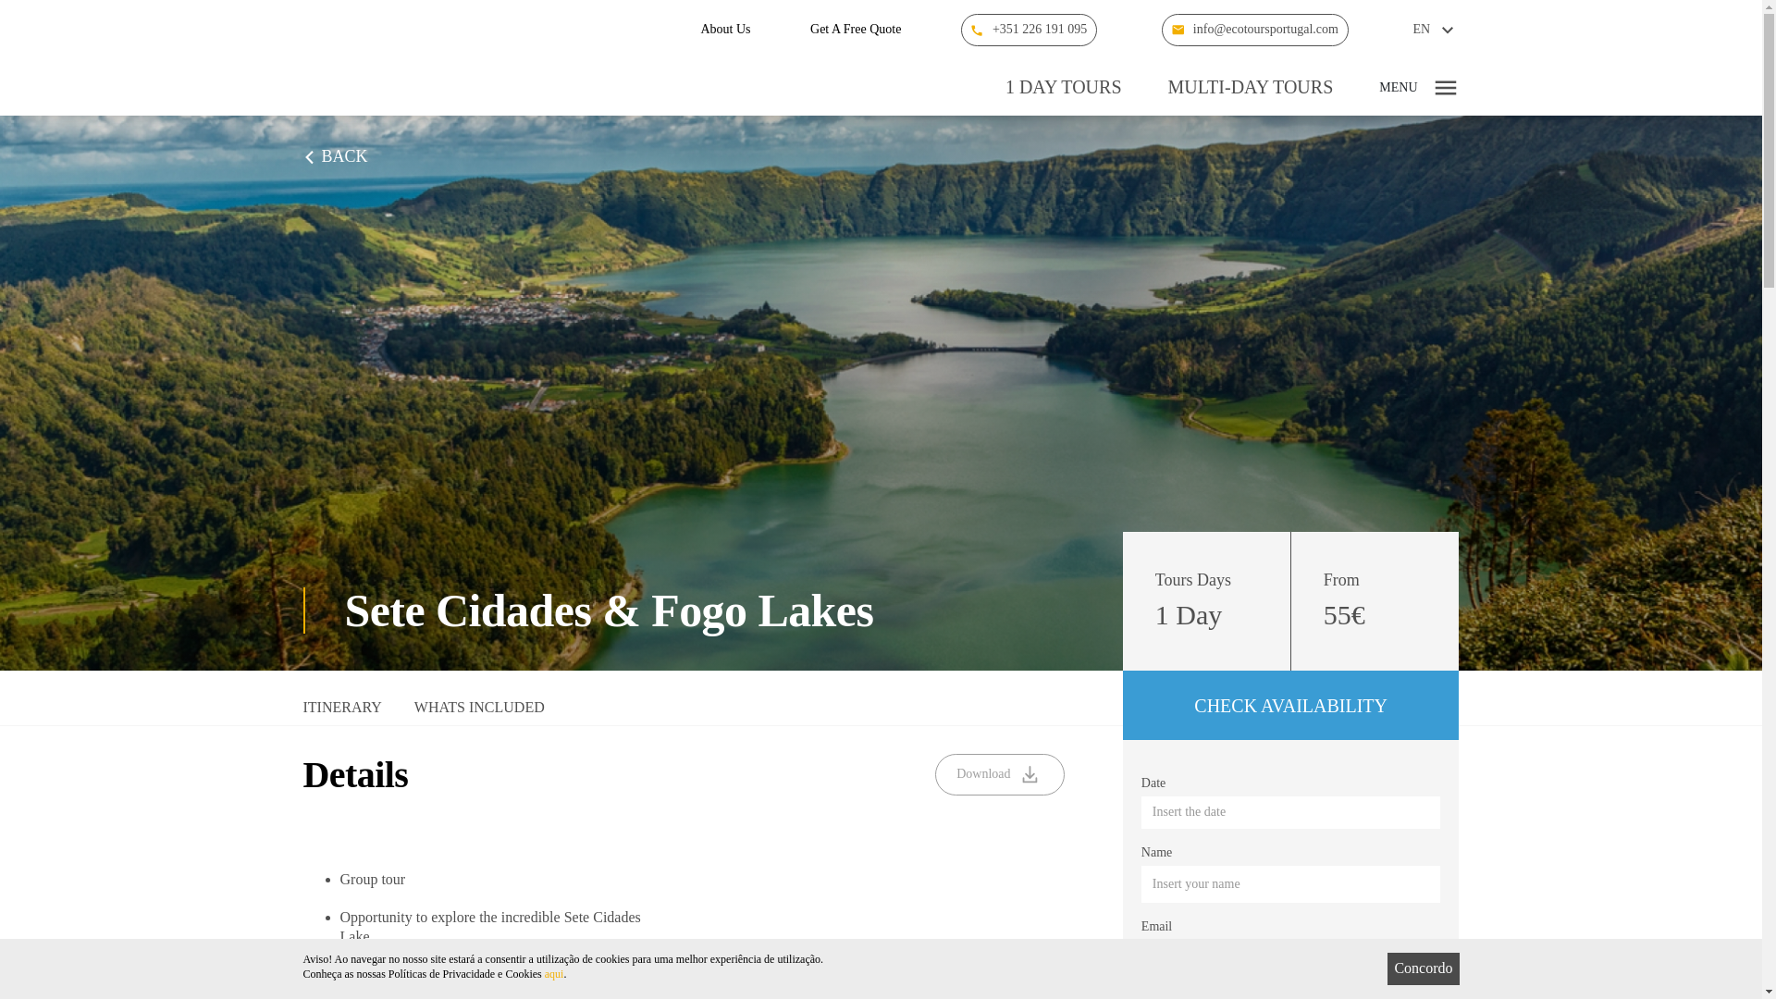 This screenshot has width=1776, height=999. I want to click on 1 DAY TOURS, so click(1064, 87).